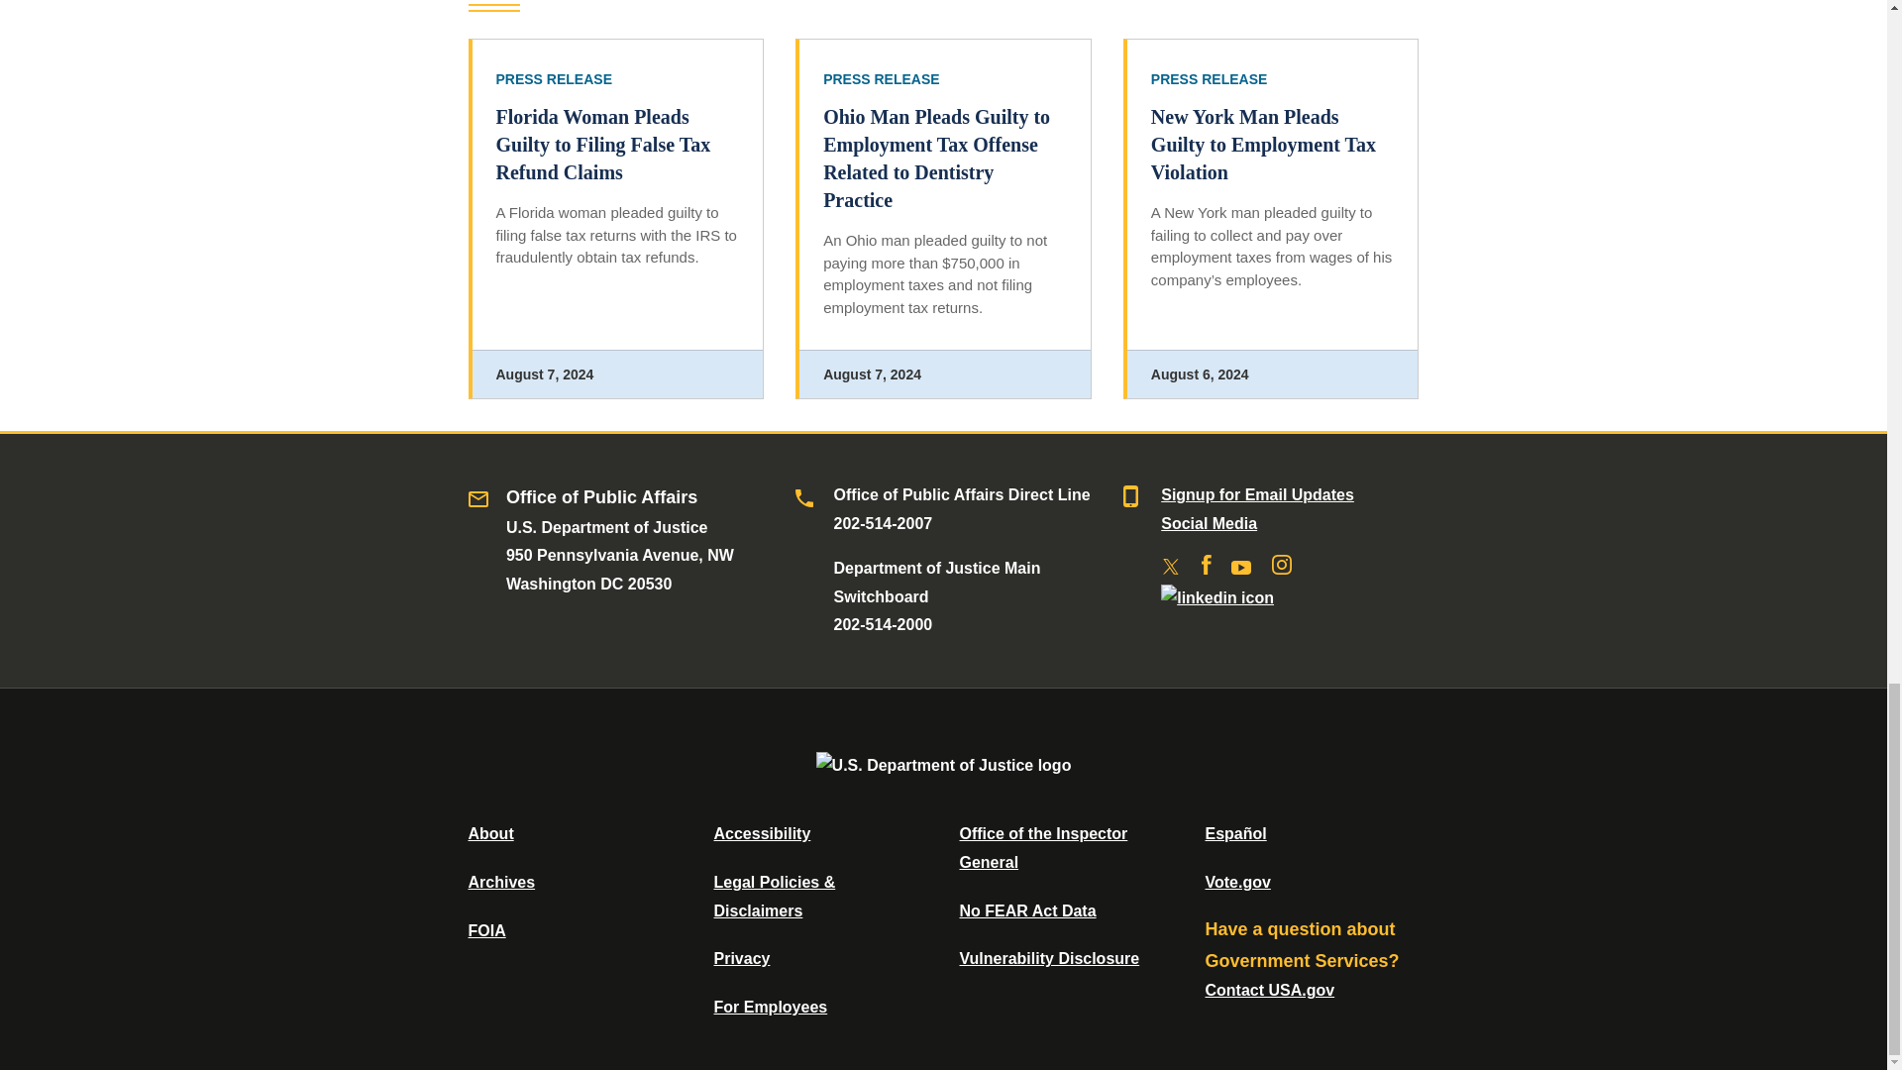 The width and height of the screenshot is (1902, 1070). I want to click on About DOJ, so click(490, 832).